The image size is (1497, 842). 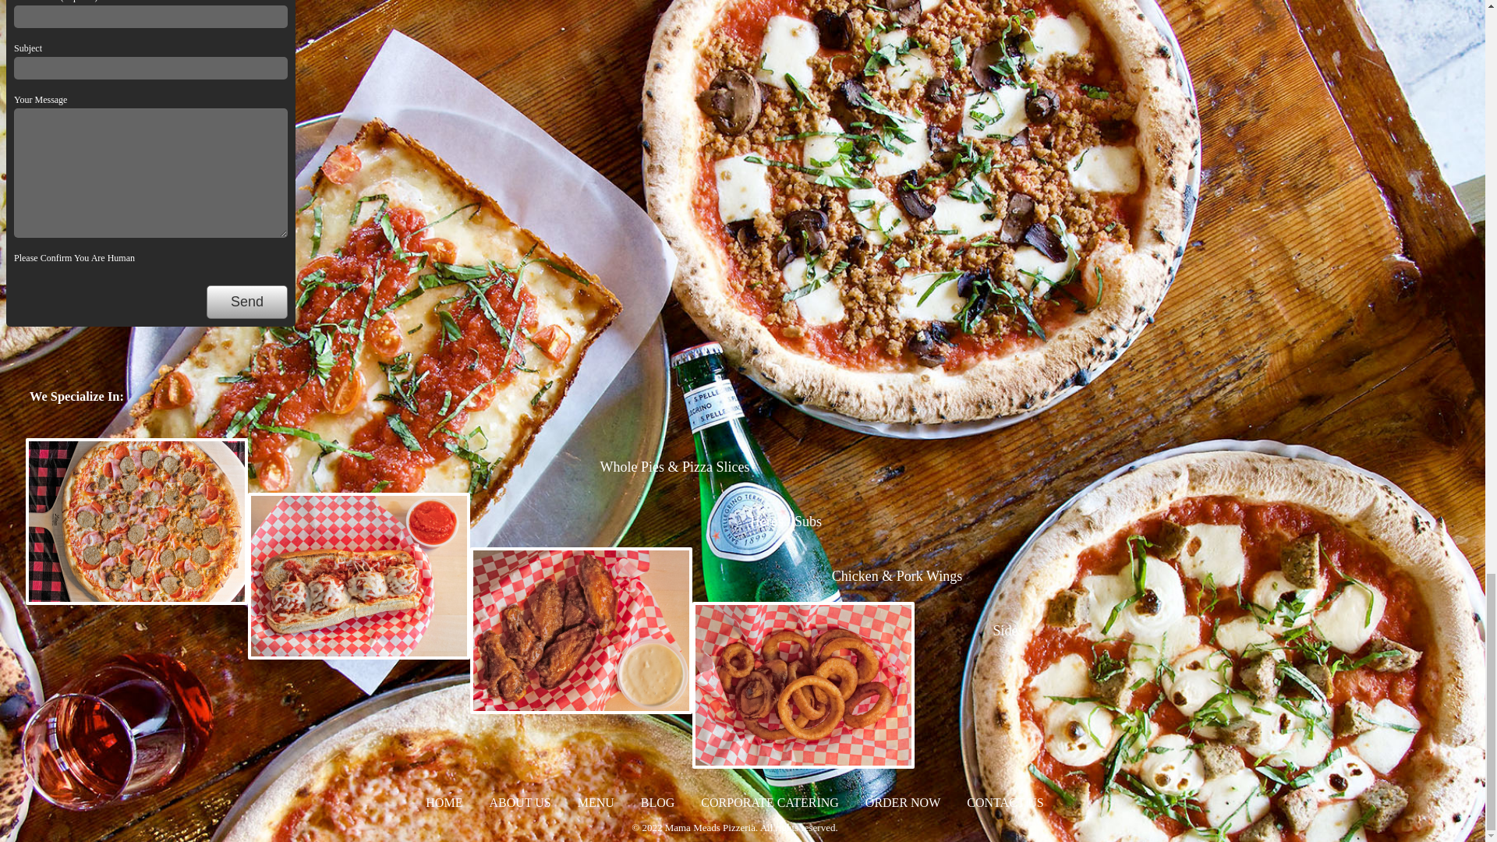 I want to click on Sides, so click(x=1007, y=630).